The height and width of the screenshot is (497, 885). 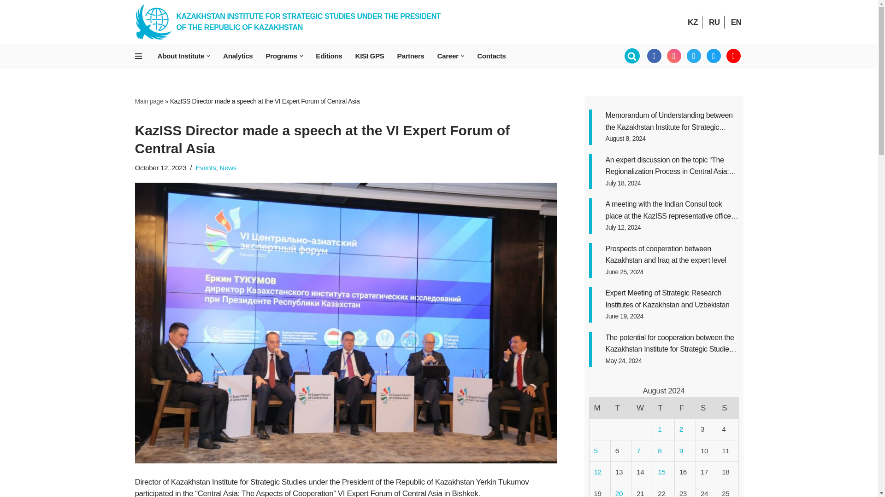 What do you see at coordinates (181, 56) in the screenshot?
I see `About Institute` at bounding box center [181, 56].